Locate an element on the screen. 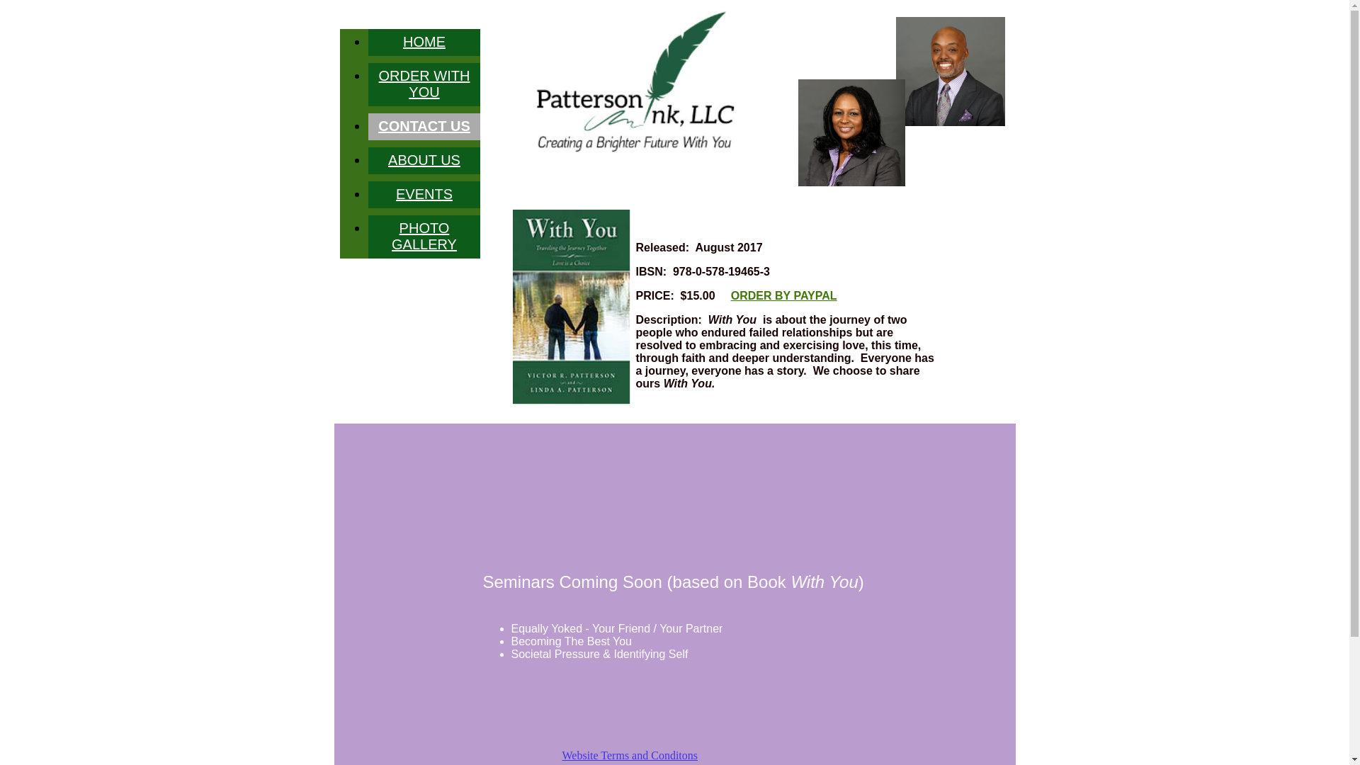  HOME is located at coordinates (424, 42).